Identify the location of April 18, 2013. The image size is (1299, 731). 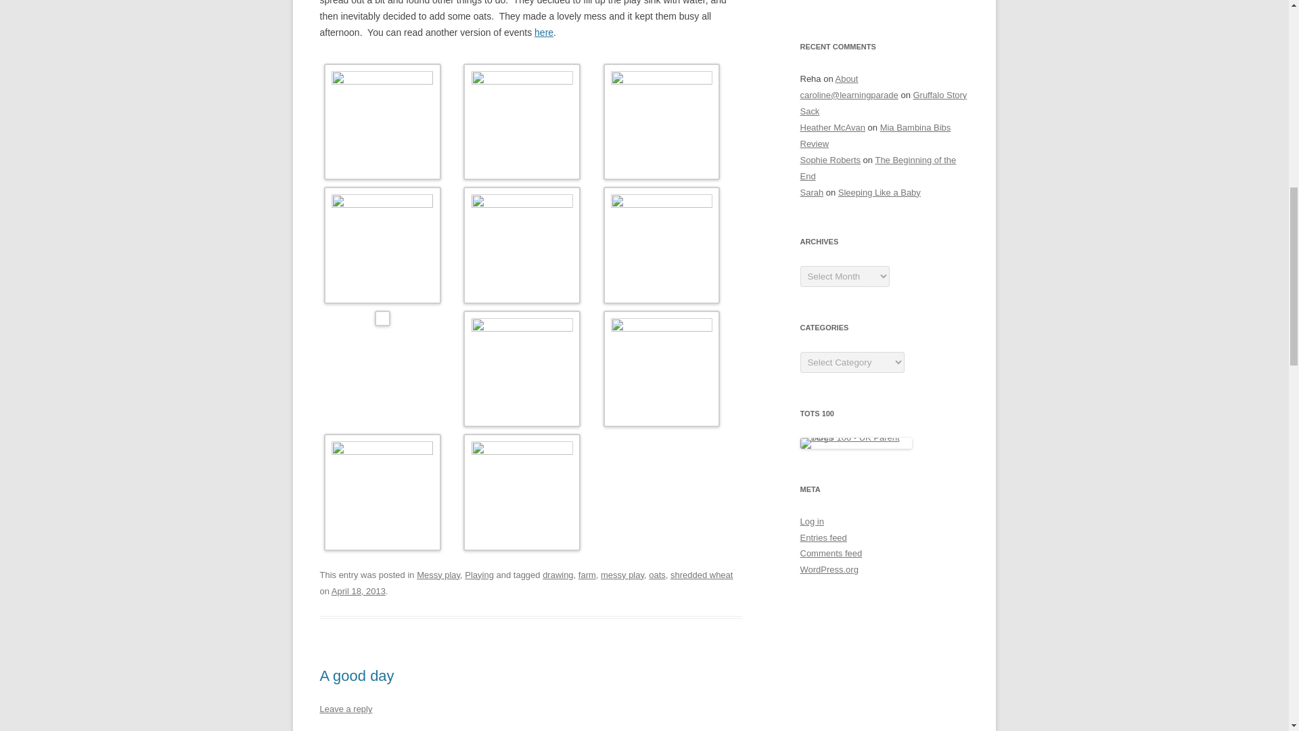
(359, 592).